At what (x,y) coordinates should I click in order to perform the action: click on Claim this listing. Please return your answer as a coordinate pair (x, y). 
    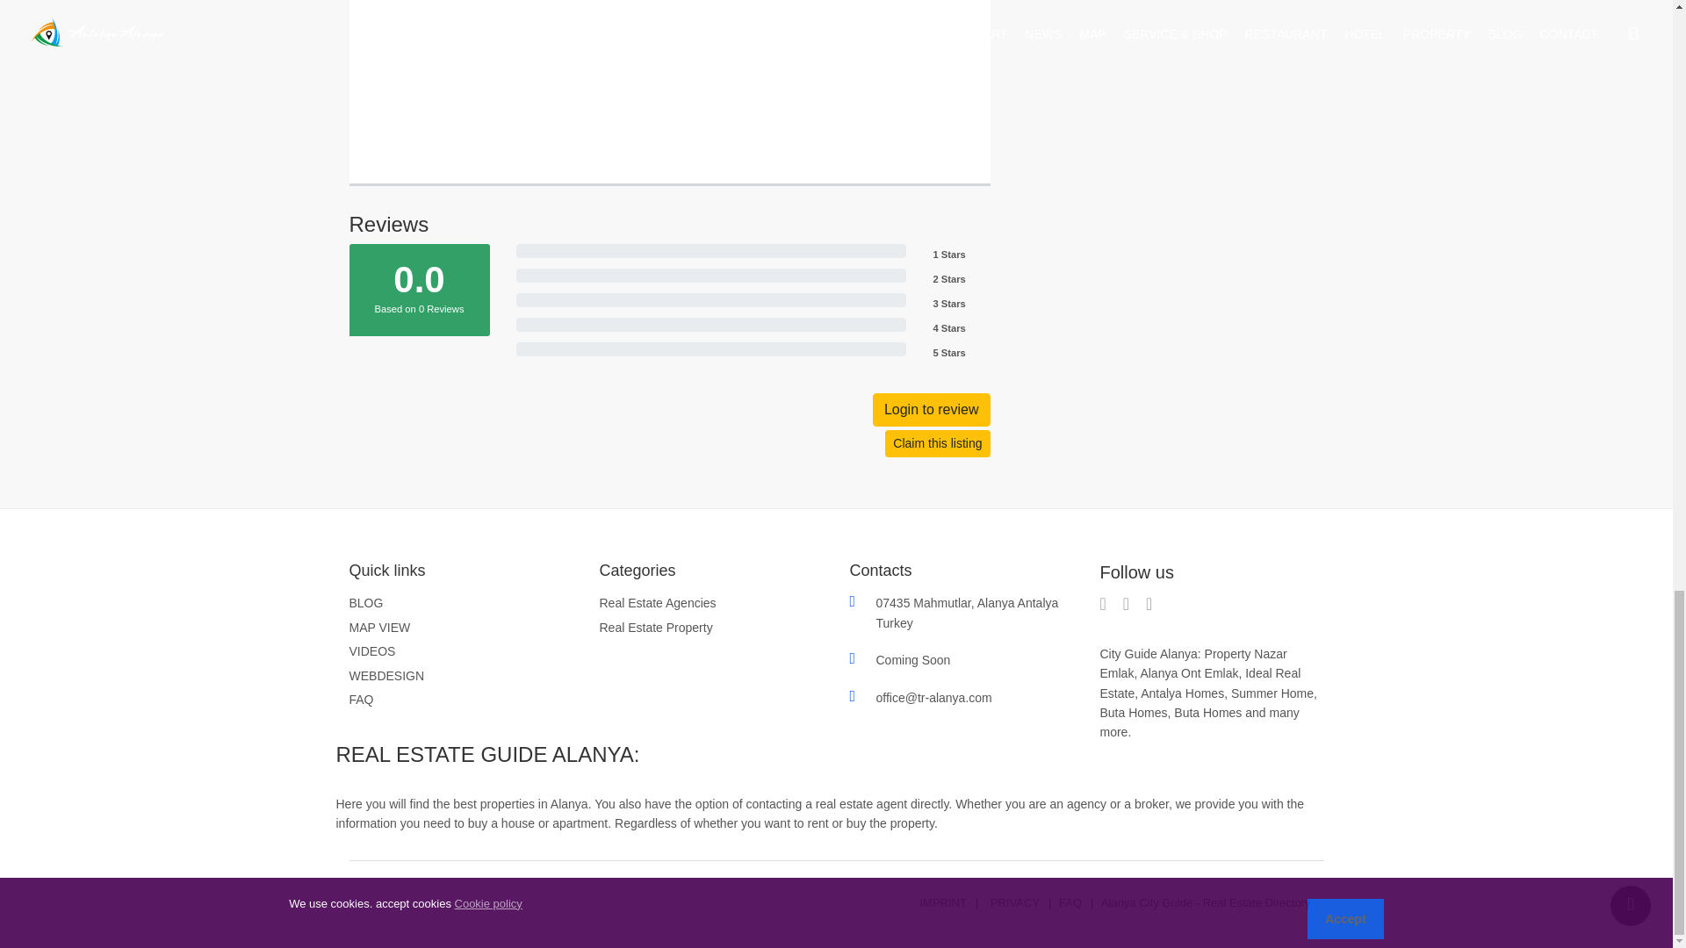
    Looking at the image, I should click on (938, 443).